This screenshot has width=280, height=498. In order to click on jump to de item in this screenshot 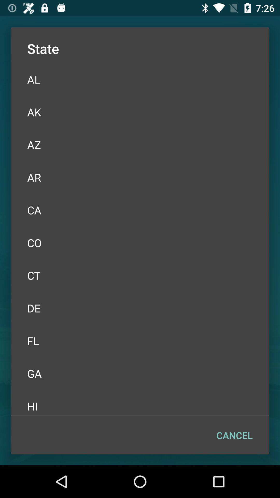, I will do `click(140, 308)`.